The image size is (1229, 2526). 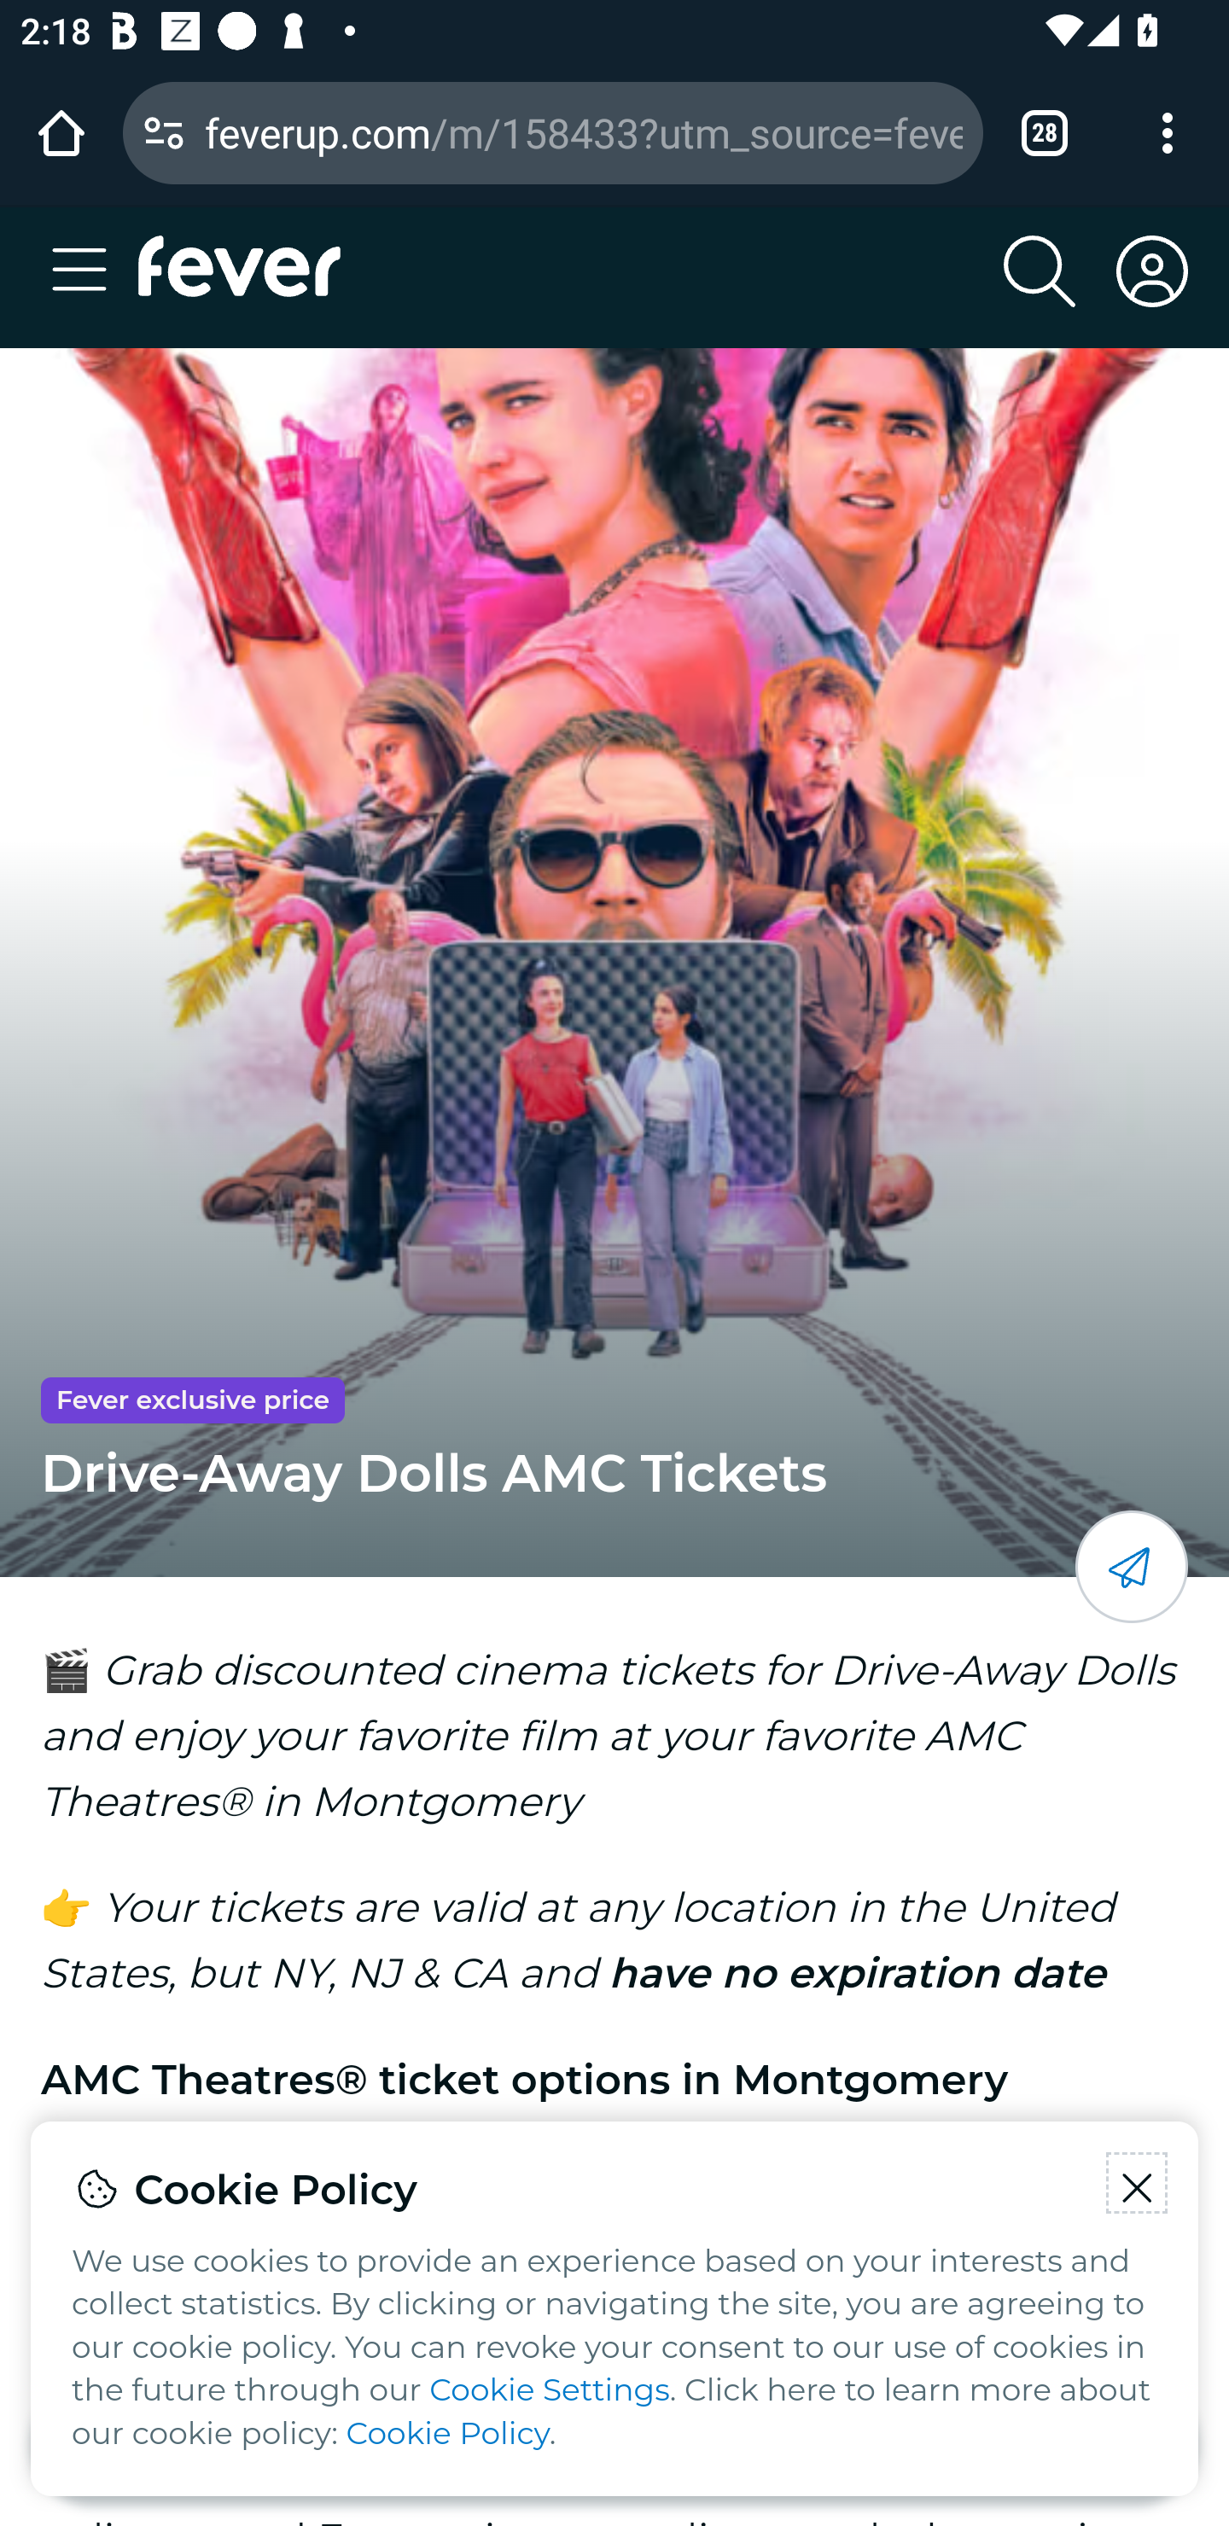 I want to click on Open the home page, so click(x=61, y=132).